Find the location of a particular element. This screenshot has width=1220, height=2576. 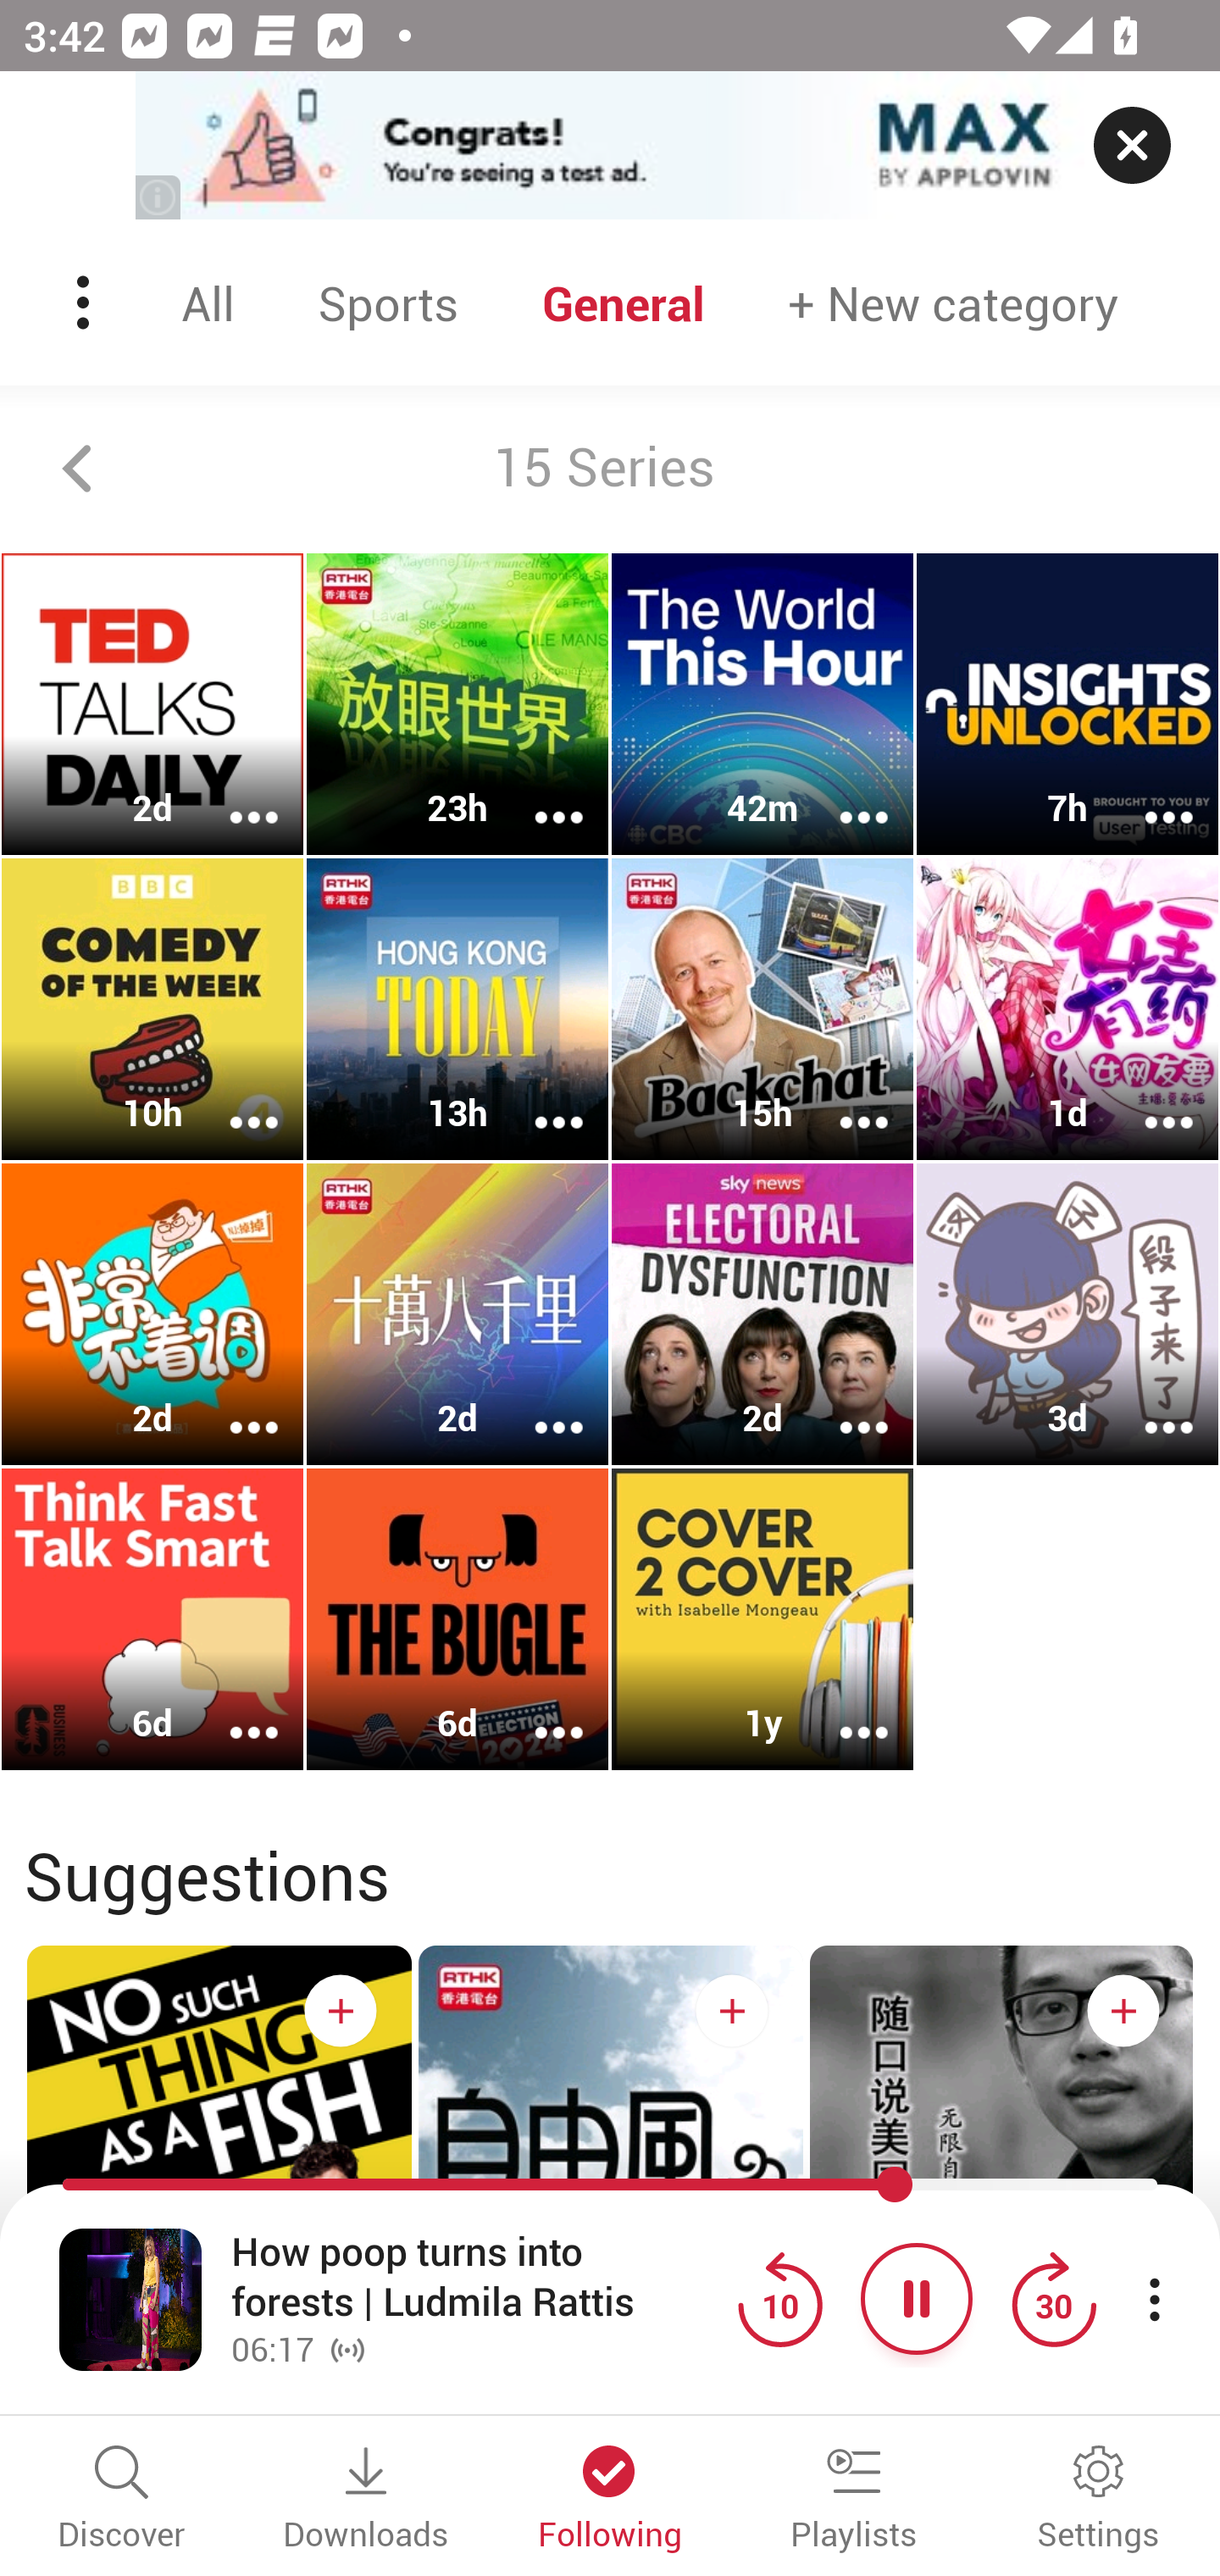

New category + New category is located at coordinates (953, 303).